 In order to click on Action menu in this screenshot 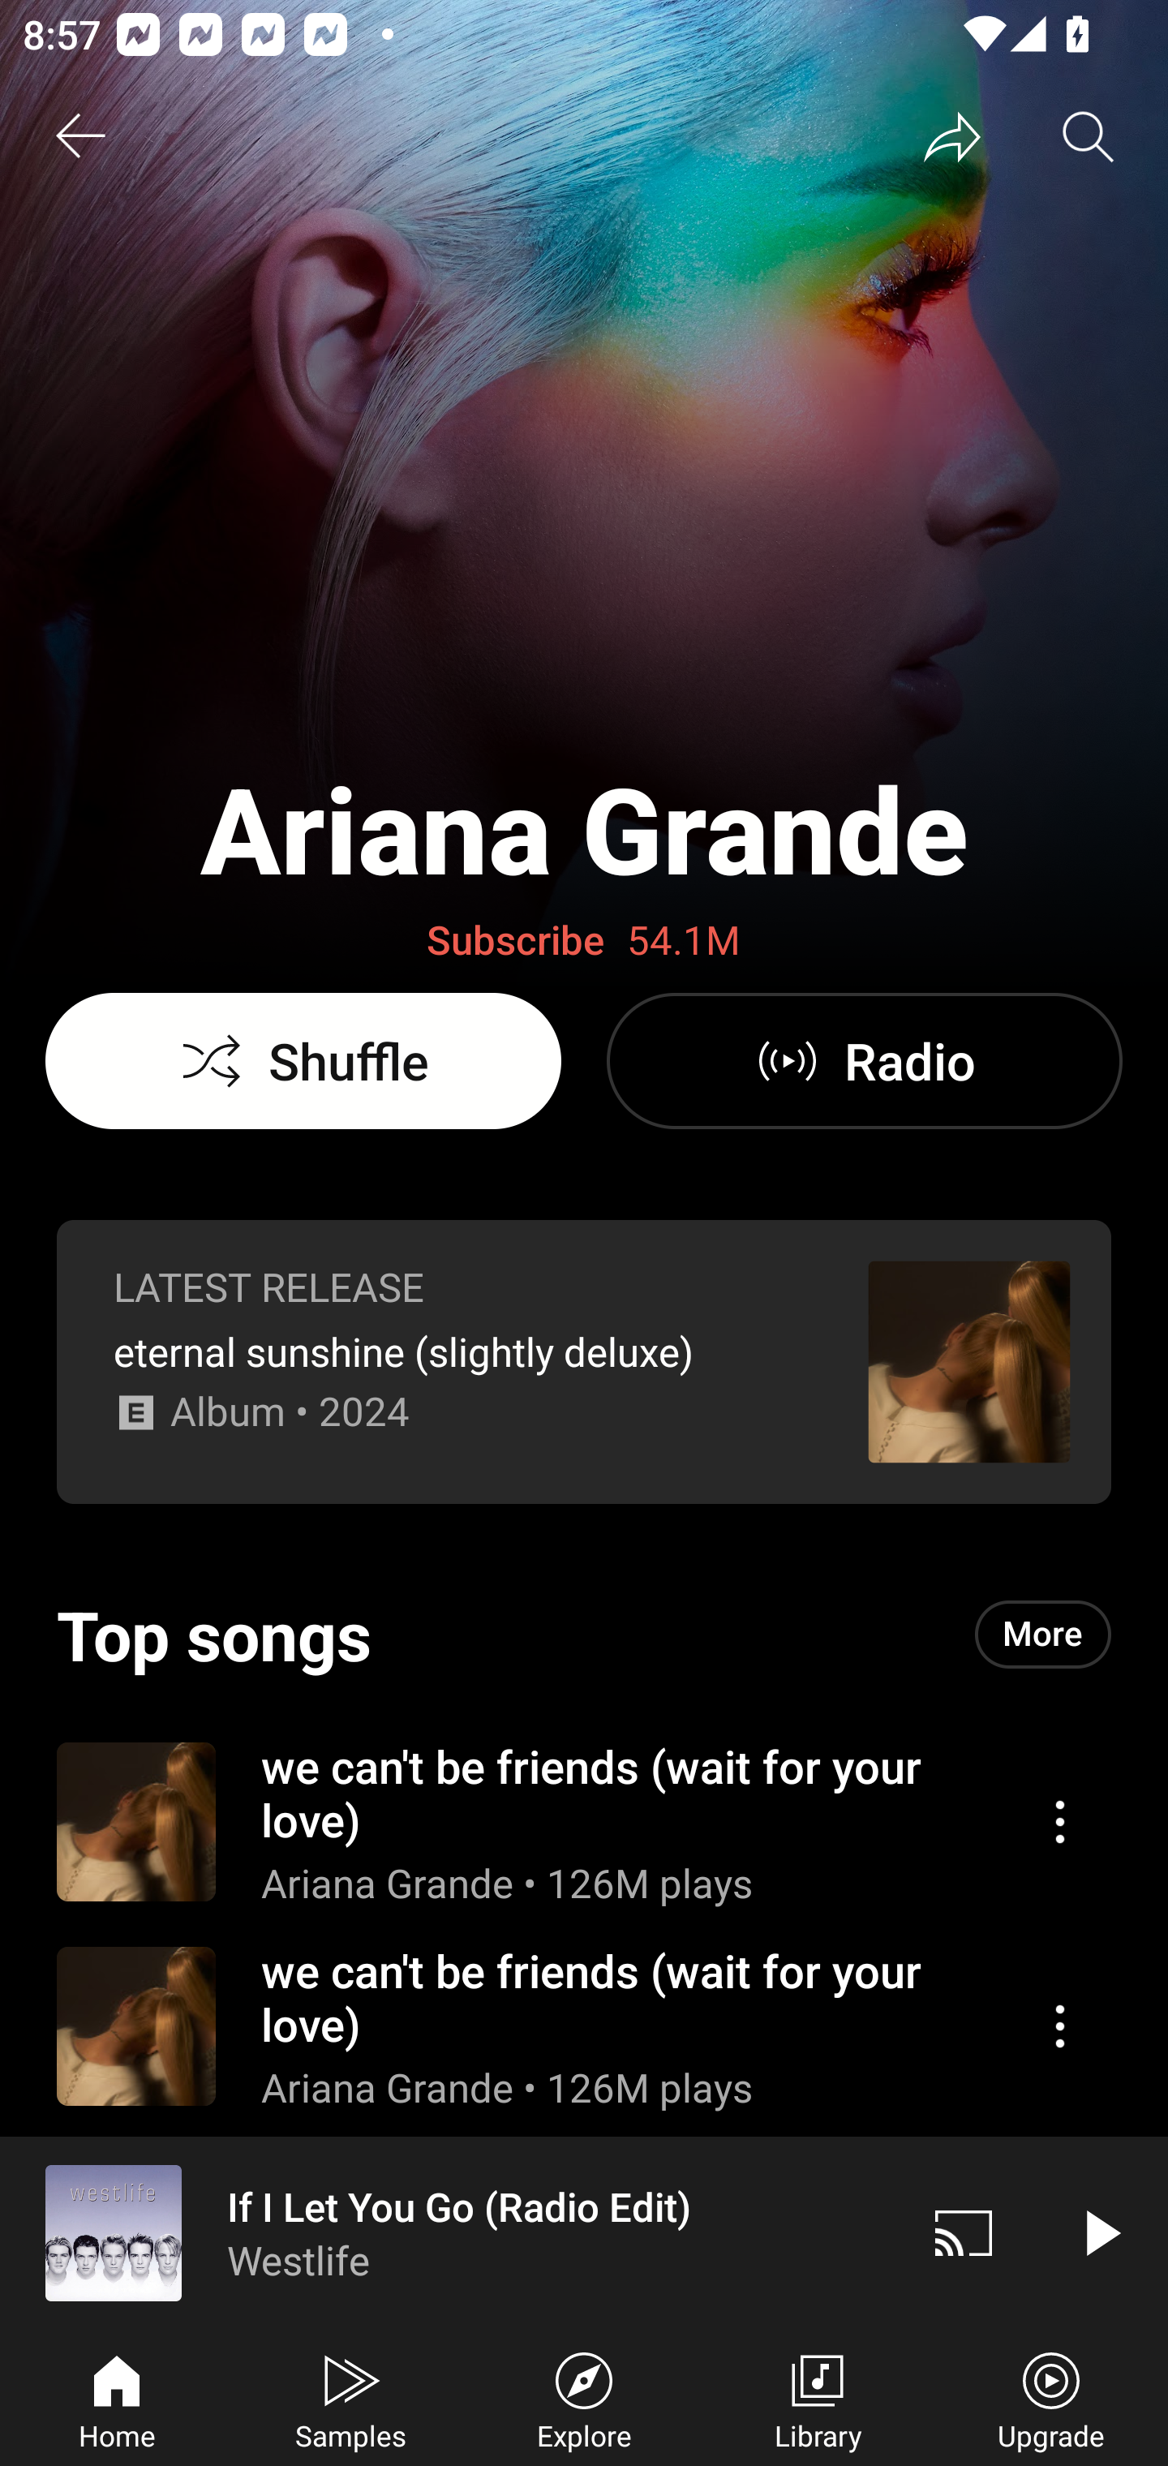, I will do `click(1059, 2026)`.